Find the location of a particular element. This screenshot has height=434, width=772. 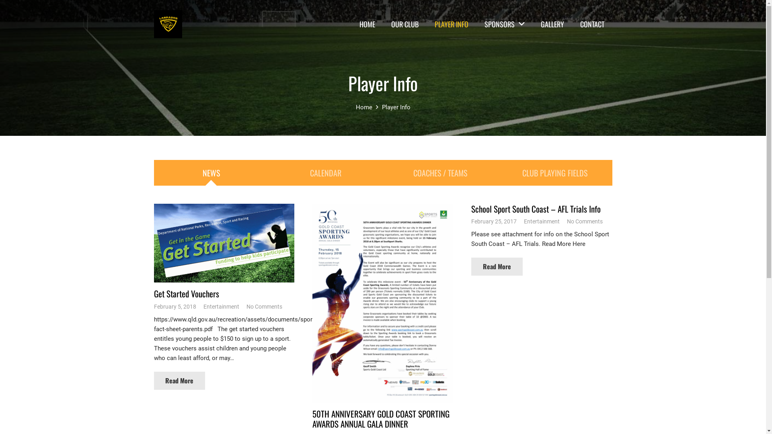

Home is located at coordinates (363, 107).